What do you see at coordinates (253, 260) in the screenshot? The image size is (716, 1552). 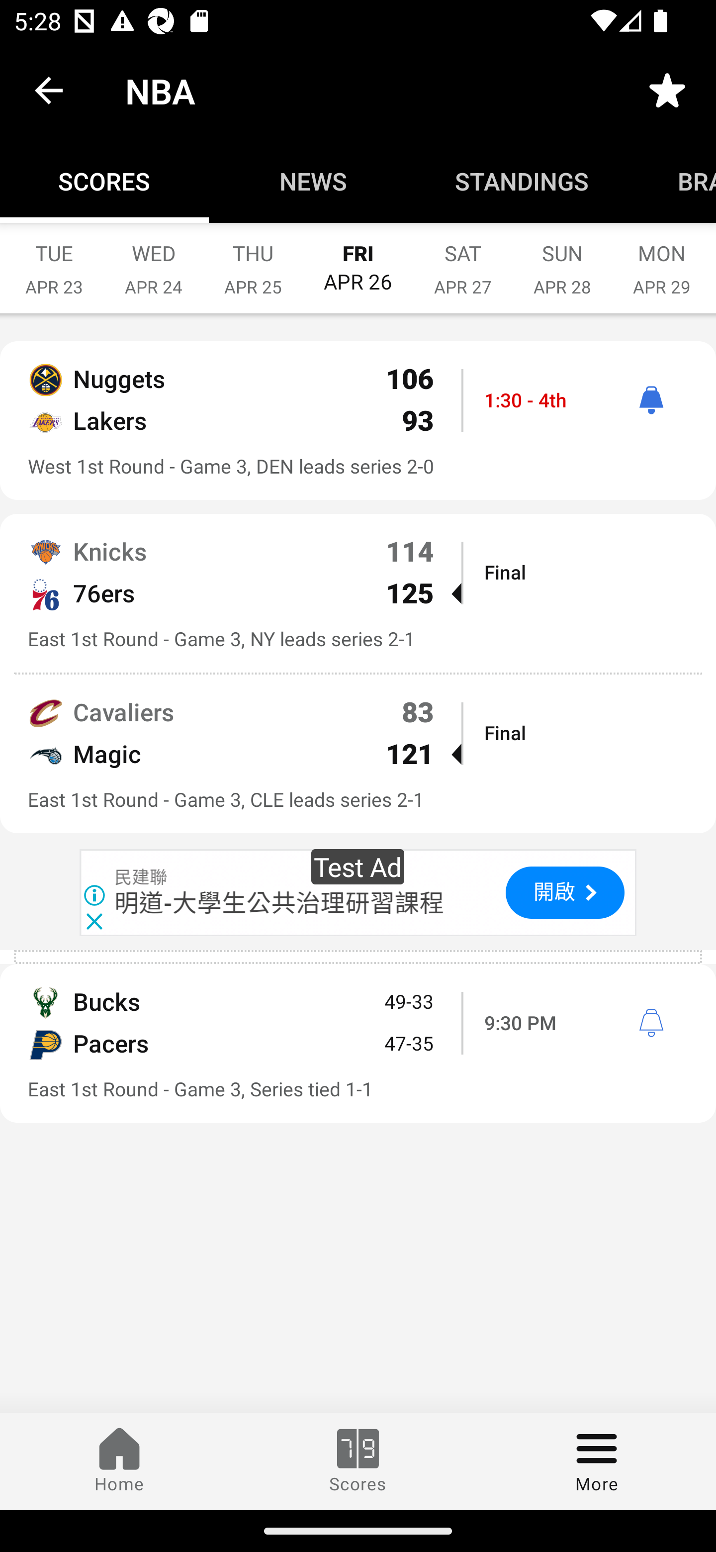 I see `THU APR 25` at bounding box center [253, 260].